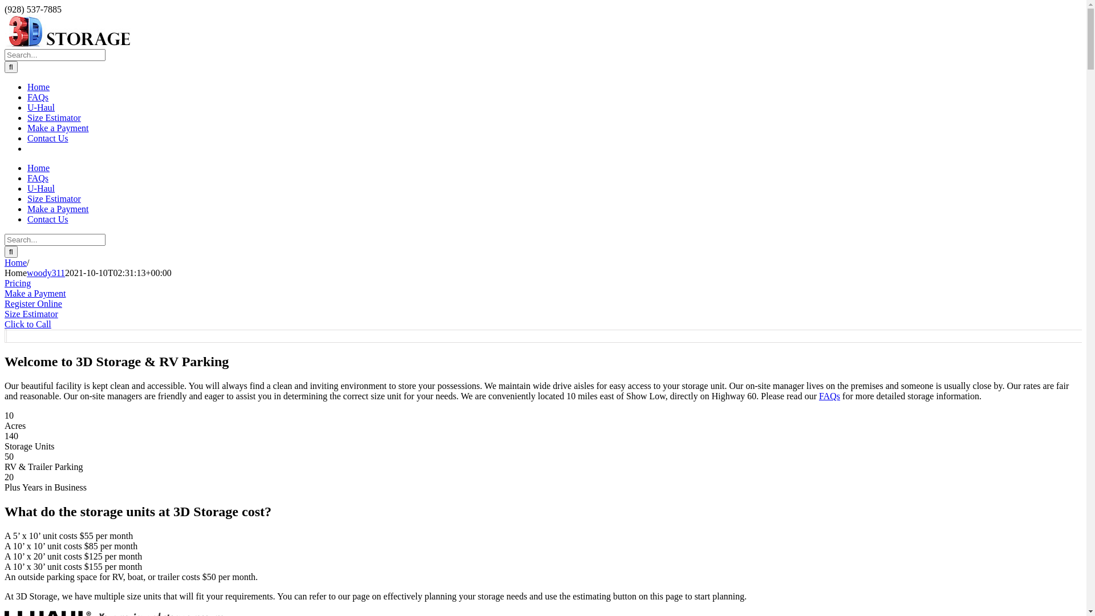 This screenshot has height=616, width=1095. What do you see at coordinates (5, 5) in the screenshot?
I see `Skip to content` at bounding box center [5, 5].